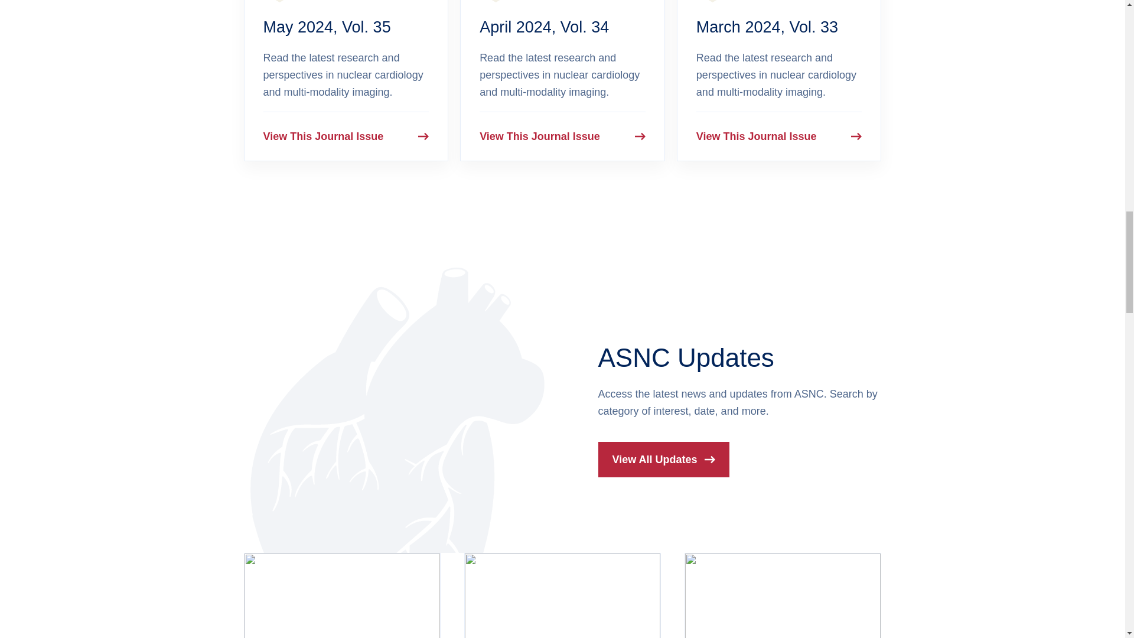 The width and height of the screenshot is (1134, 638). Describe the element at coordinates (767, 27) in the screenshot. I see `March 2024, Vol. 33` at that location.